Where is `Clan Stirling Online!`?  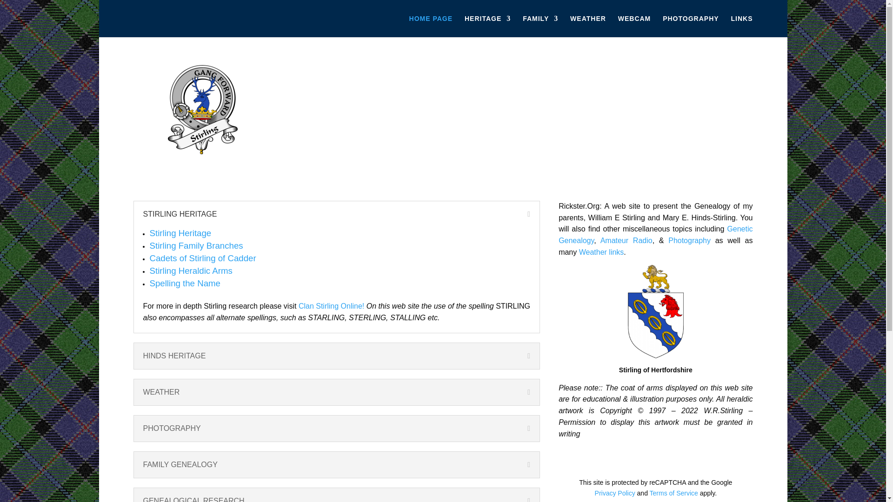
Clan Stirling Online! is located at coordinates (331, 306).